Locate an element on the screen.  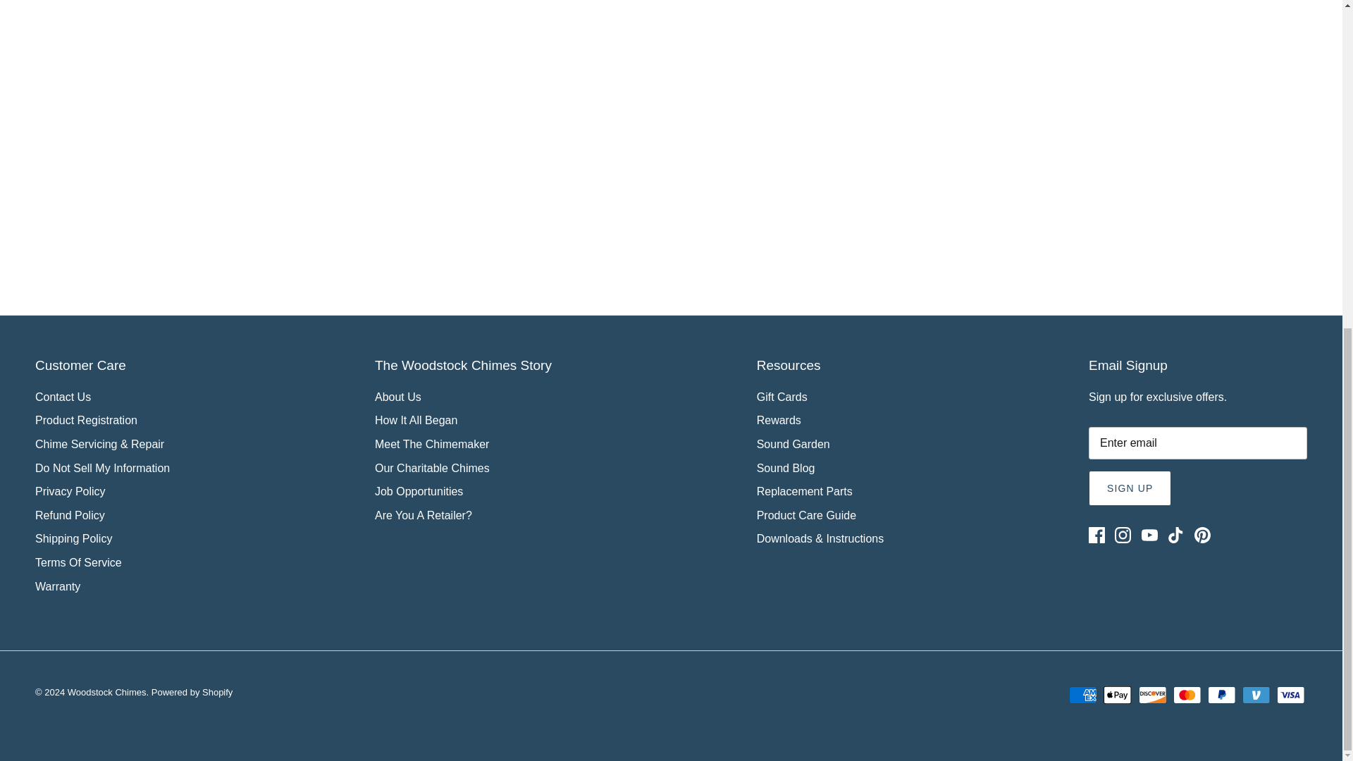
Facebook is located at coordinates (1096, 536).